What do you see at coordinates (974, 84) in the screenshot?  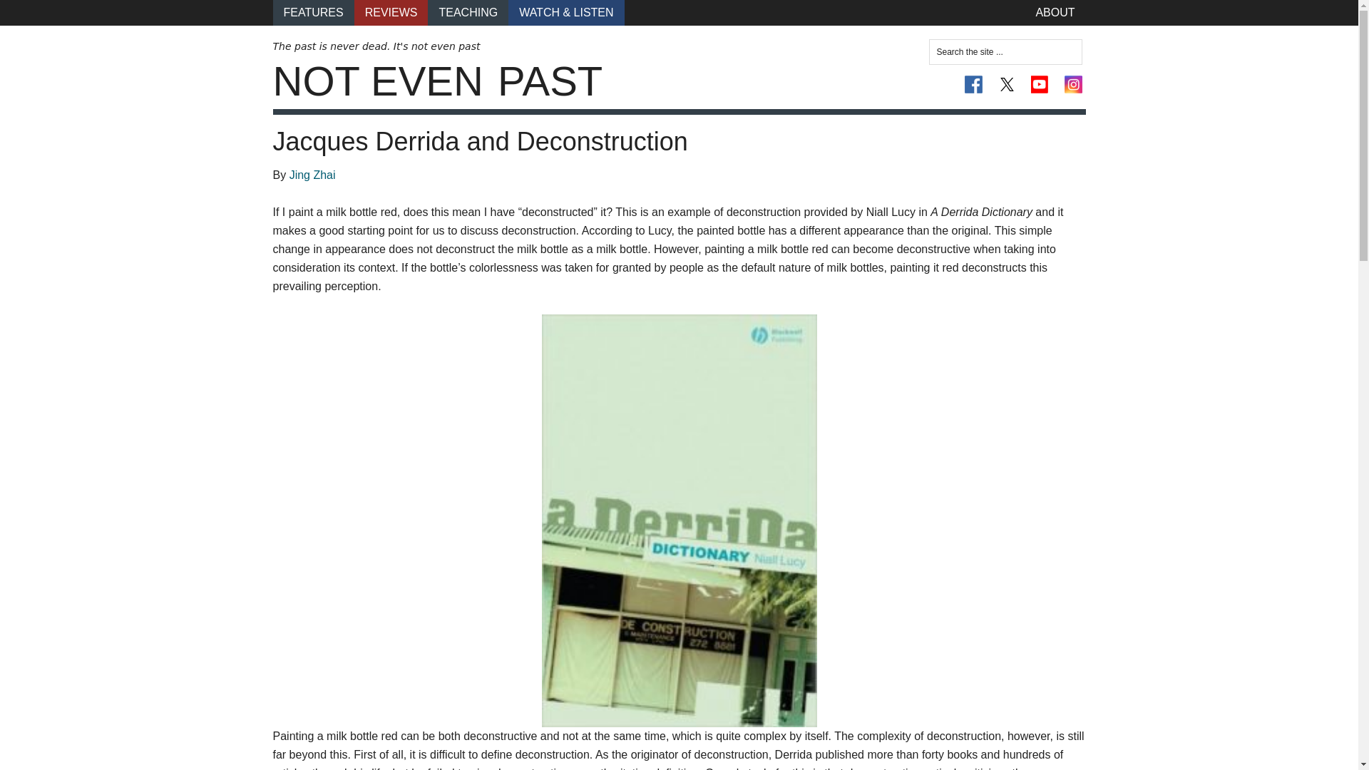 I see `On Facebook` at bounding box center [974, 84].